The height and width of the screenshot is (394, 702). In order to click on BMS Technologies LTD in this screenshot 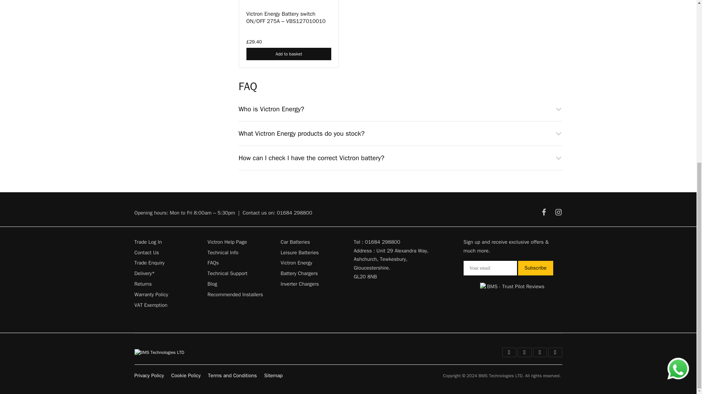, I will do `click(159, 352)`.